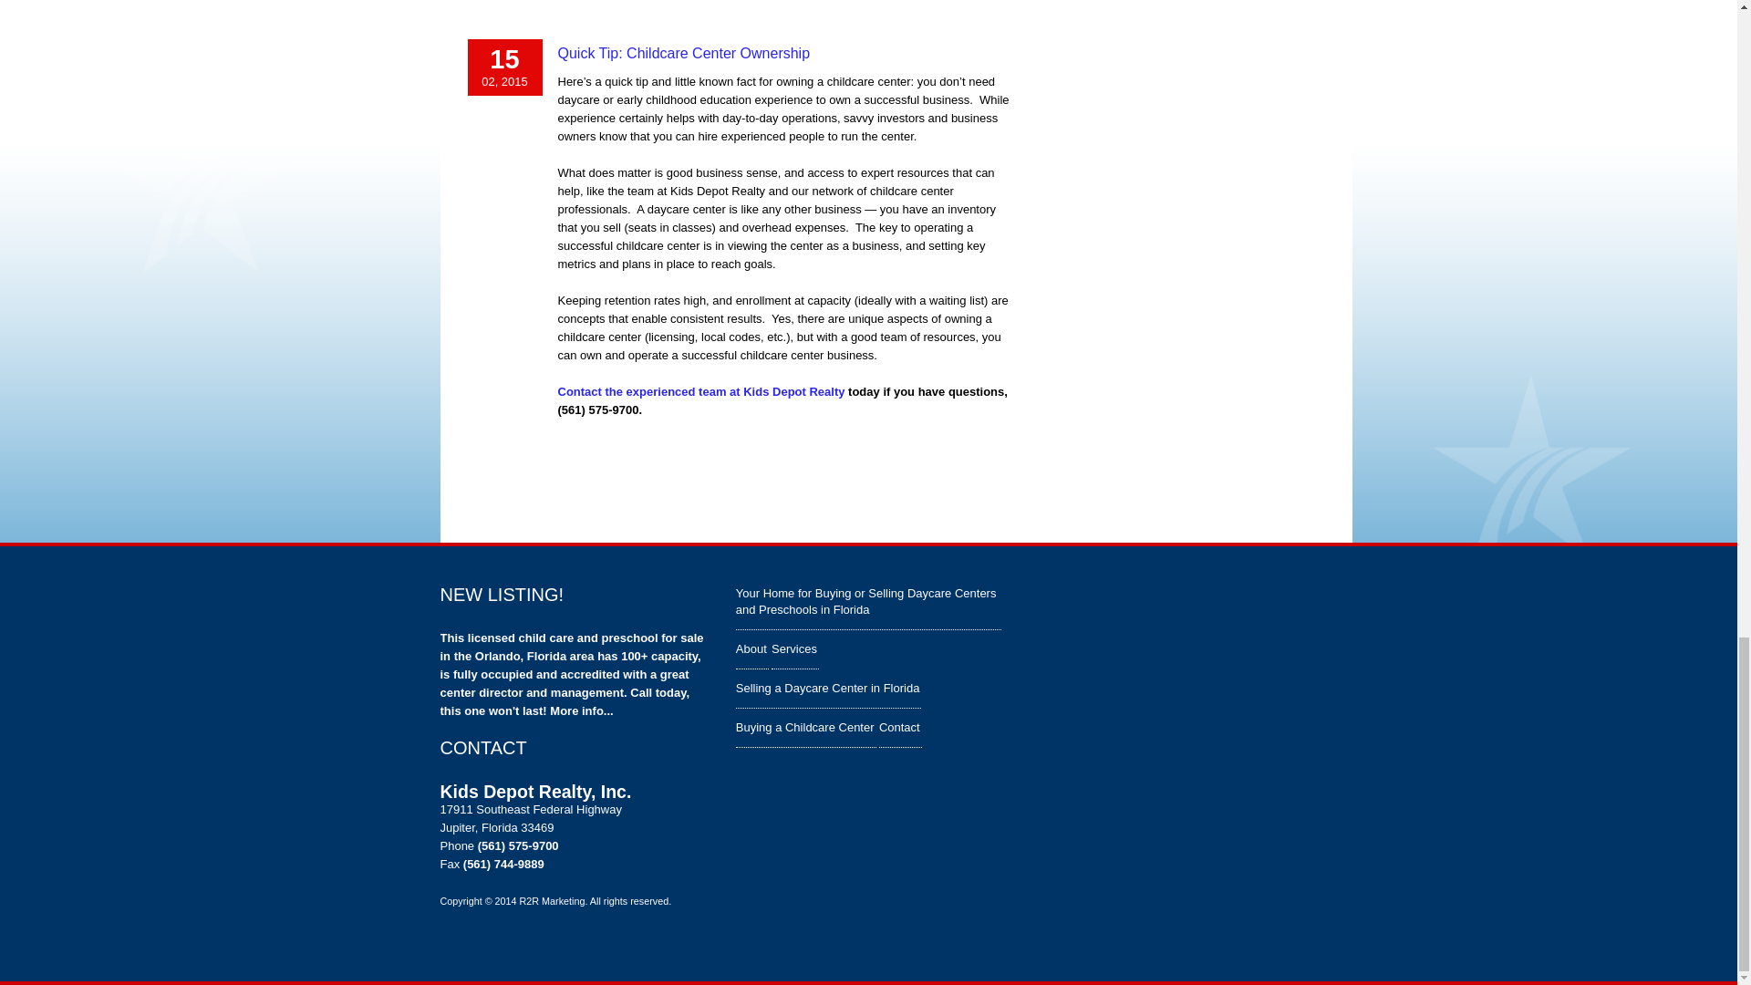 The width and height of the screenshot is (1751, 985). Describe the element at coordinates (900, 727) in the screenshot. I see `Contact` at that location.